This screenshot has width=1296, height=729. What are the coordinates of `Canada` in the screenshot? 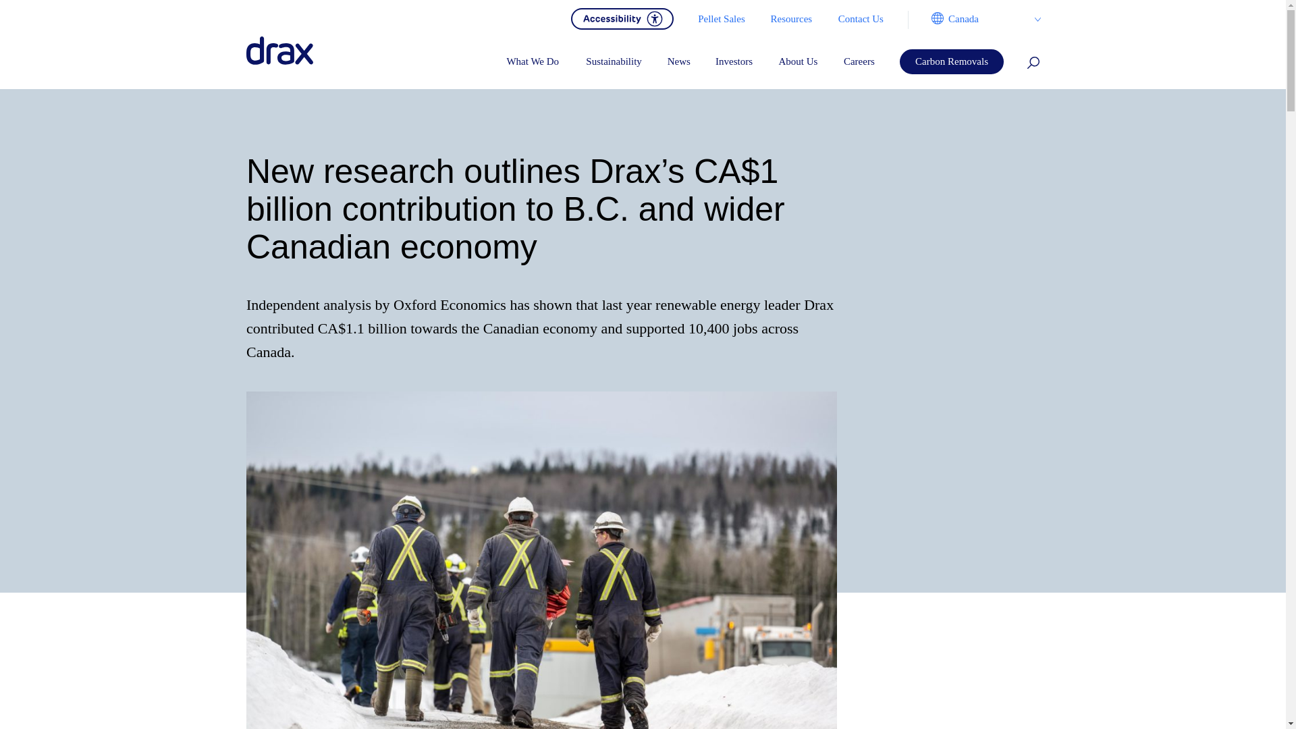 It's located at (973, 19).